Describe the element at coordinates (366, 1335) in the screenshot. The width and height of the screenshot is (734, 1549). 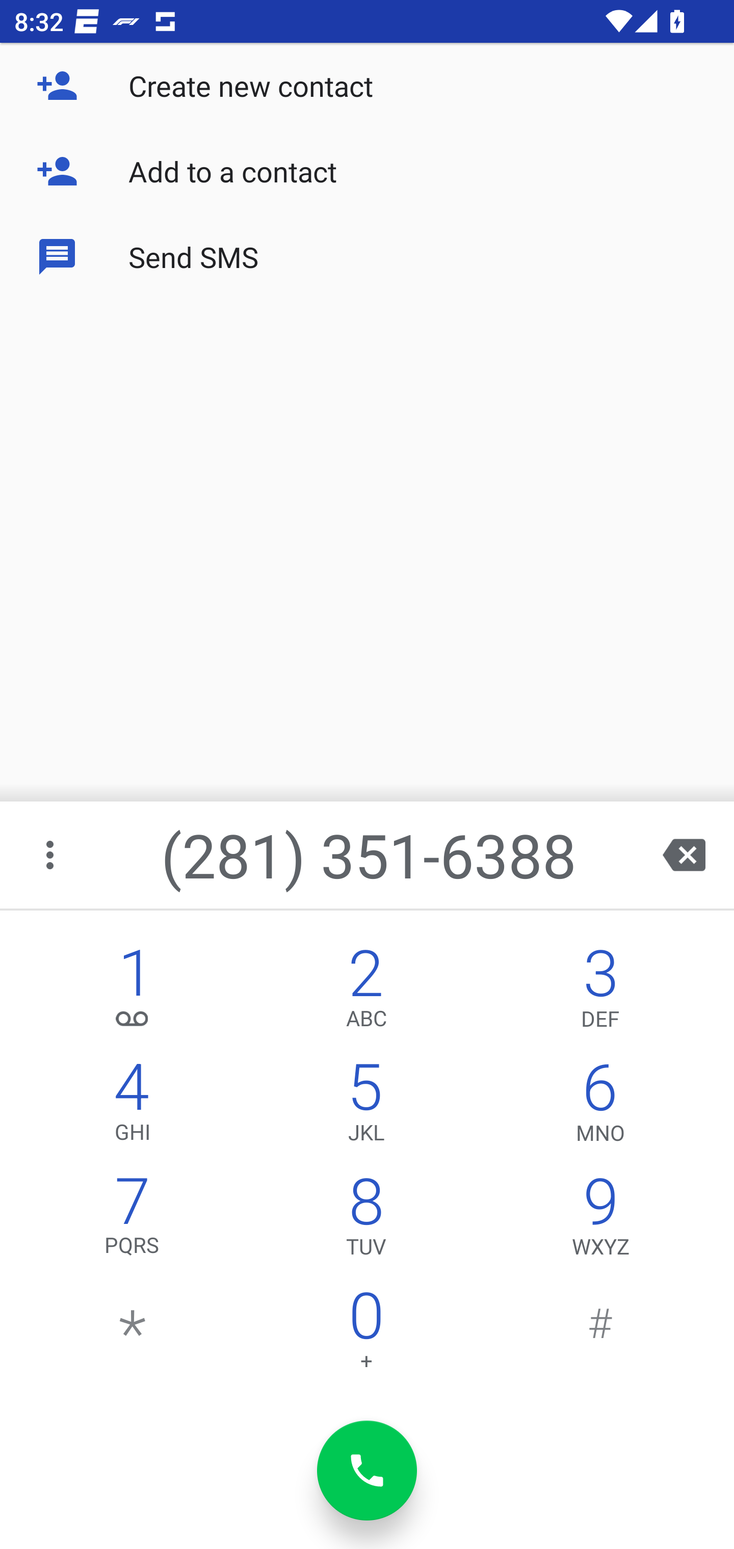
I see `0 0 +` at that location.